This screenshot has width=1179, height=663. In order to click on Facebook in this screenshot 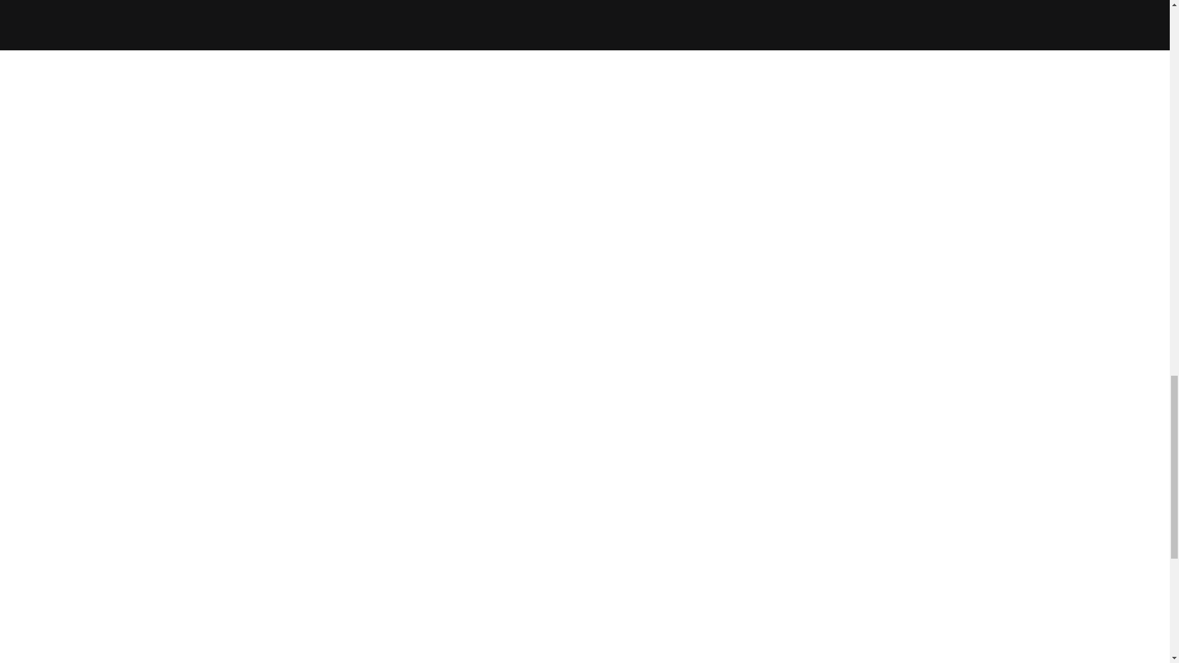, I will do `click(855, 406)`.